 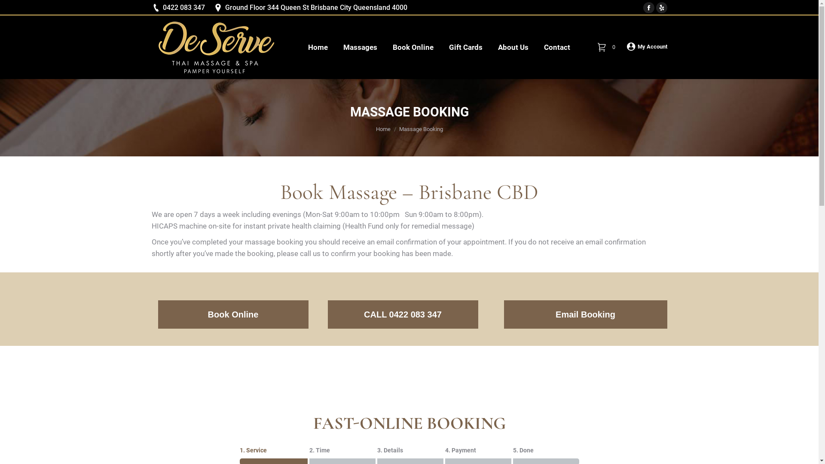 What do you see at coordinates (413, 47) in the screenshot?
I see `Book Online` at bounding box center [413, 47].